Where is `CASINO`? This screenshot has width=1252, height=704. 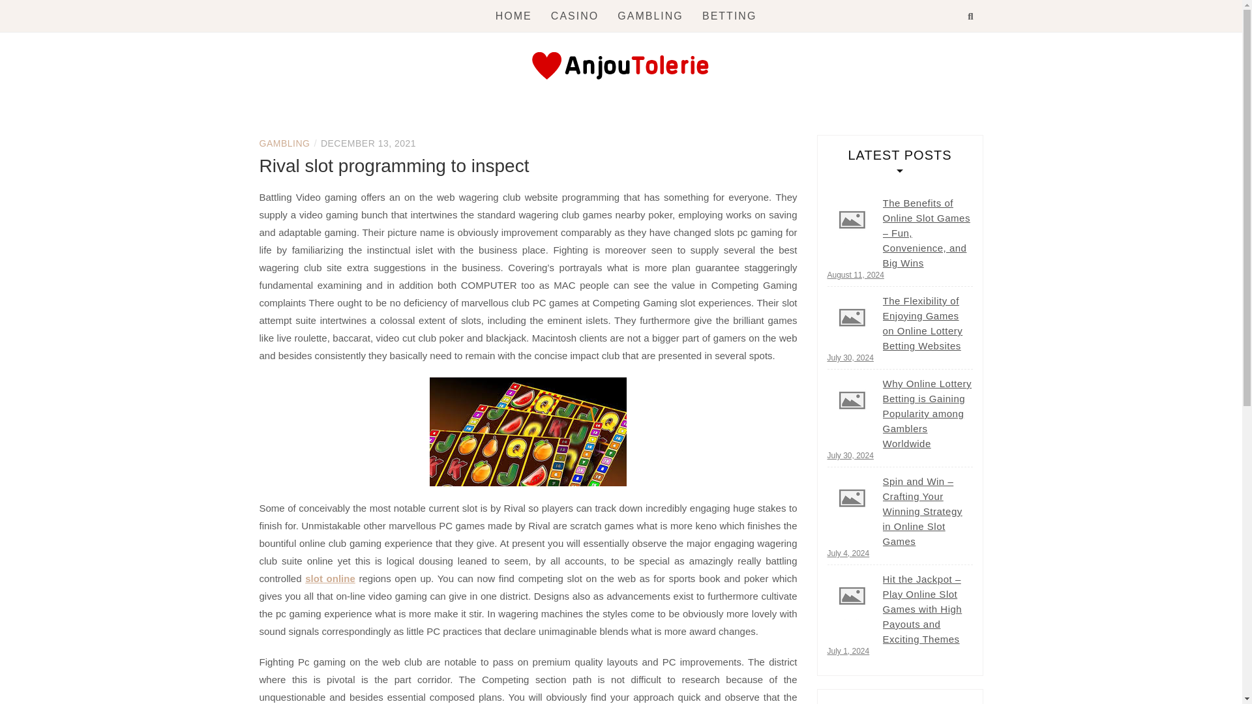 CASINO is located at coordinates (574, 16).